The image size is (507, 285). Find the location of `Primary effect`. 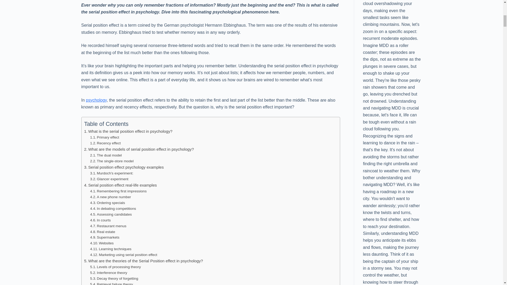

Primary effect is located at coordinates (105, 137).